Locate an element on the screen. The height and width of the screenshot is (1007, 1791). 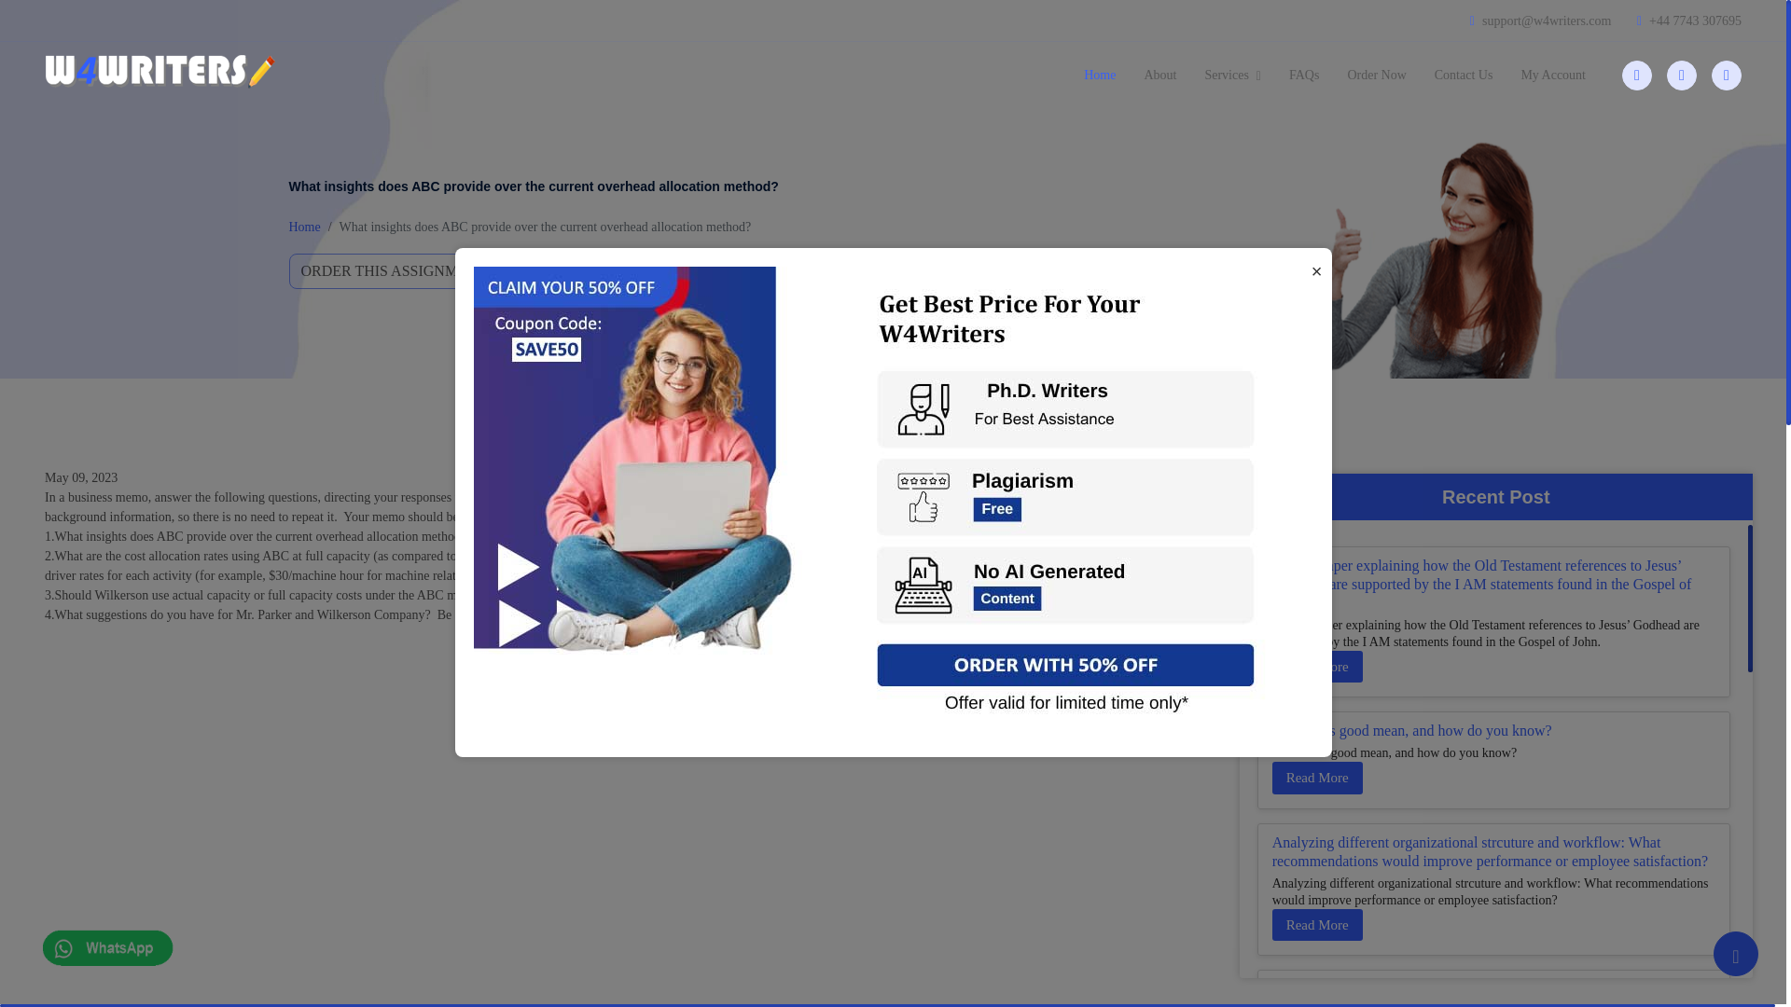
Read More is located at coordinates (1317, 778).